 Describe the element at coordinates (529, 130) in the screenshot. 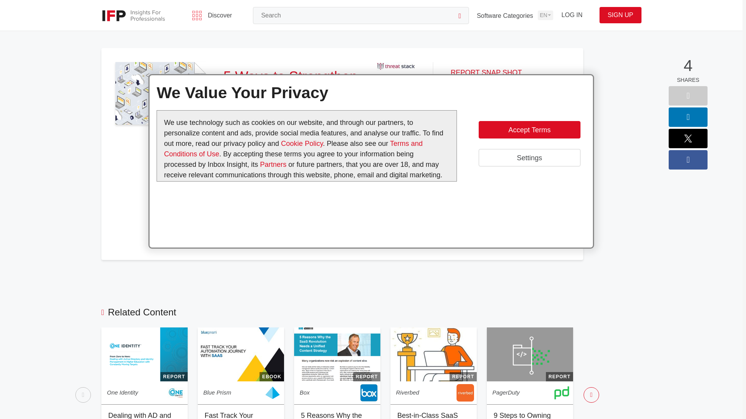

I see `Accept Terms` at that location.